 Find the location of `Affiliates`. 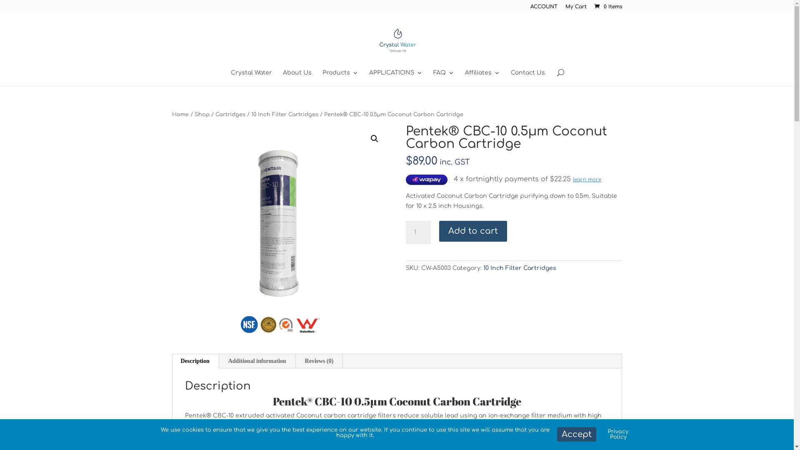

Affiliates is located at coordinates (482, 78).